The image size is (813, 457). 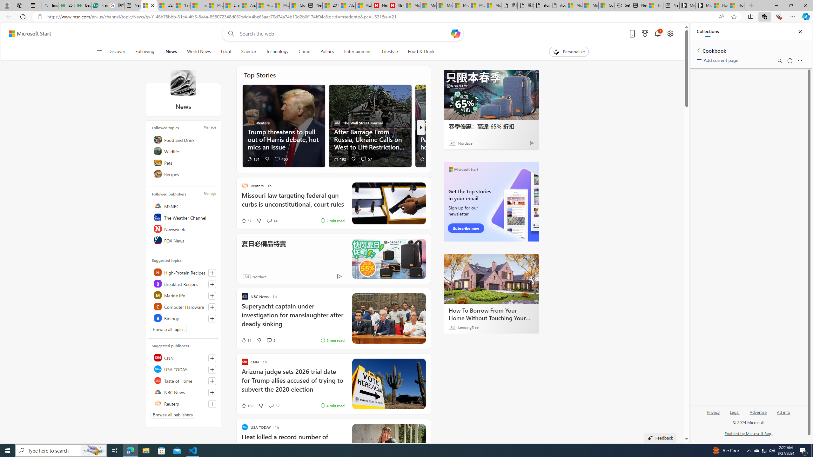 I want to click on View comments 2 Comment, so click(x=269, y=340).